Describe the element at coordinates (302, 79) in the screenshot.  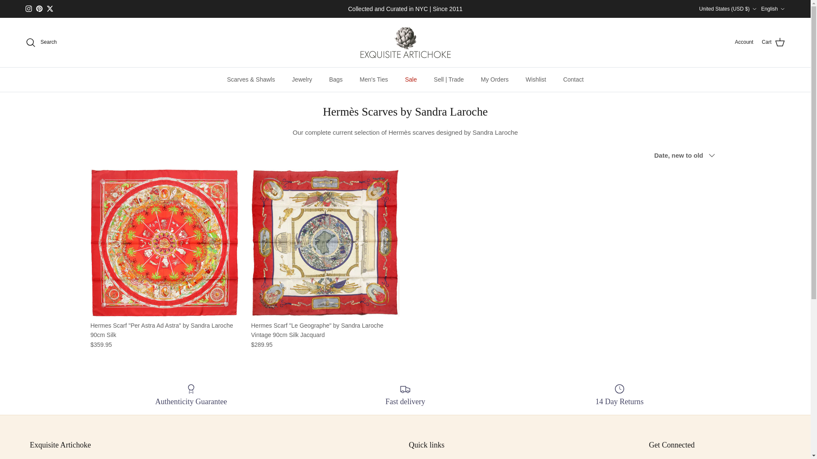
I see `Jewelry` at that location.